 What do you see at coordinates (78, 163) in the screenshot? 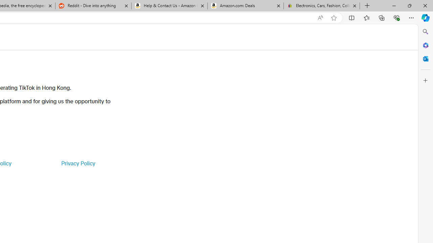
I see `Privacy Policy` at bounding box center [78, 163].